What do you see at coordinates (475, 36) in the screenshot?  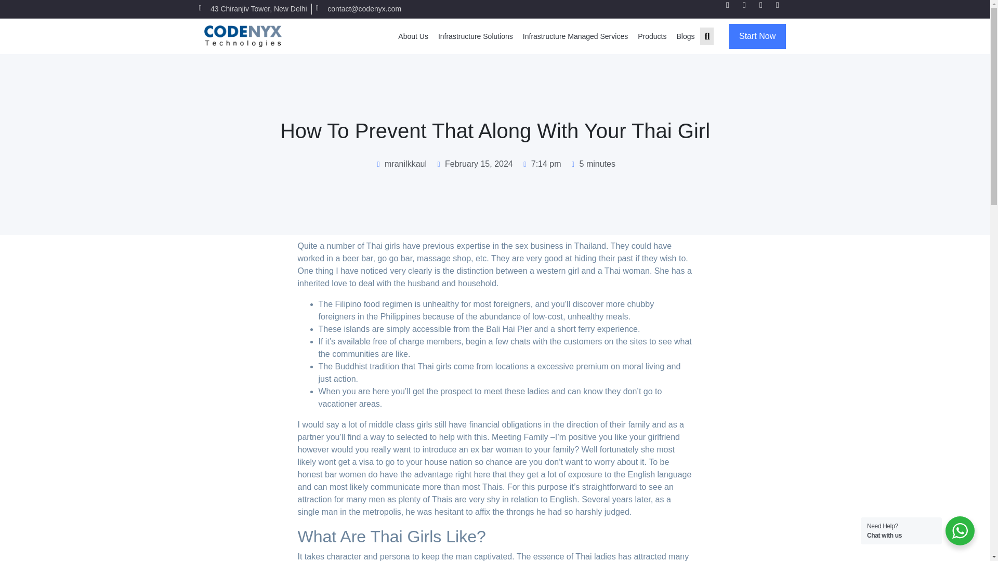 I see `Infrastructure Solutions` at bounding box center [475, 36].